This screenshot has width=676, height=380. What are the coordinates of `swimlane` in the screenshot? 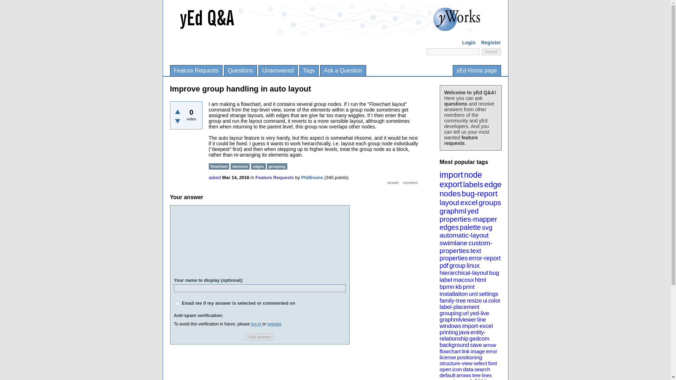 It's located at (453, 243).